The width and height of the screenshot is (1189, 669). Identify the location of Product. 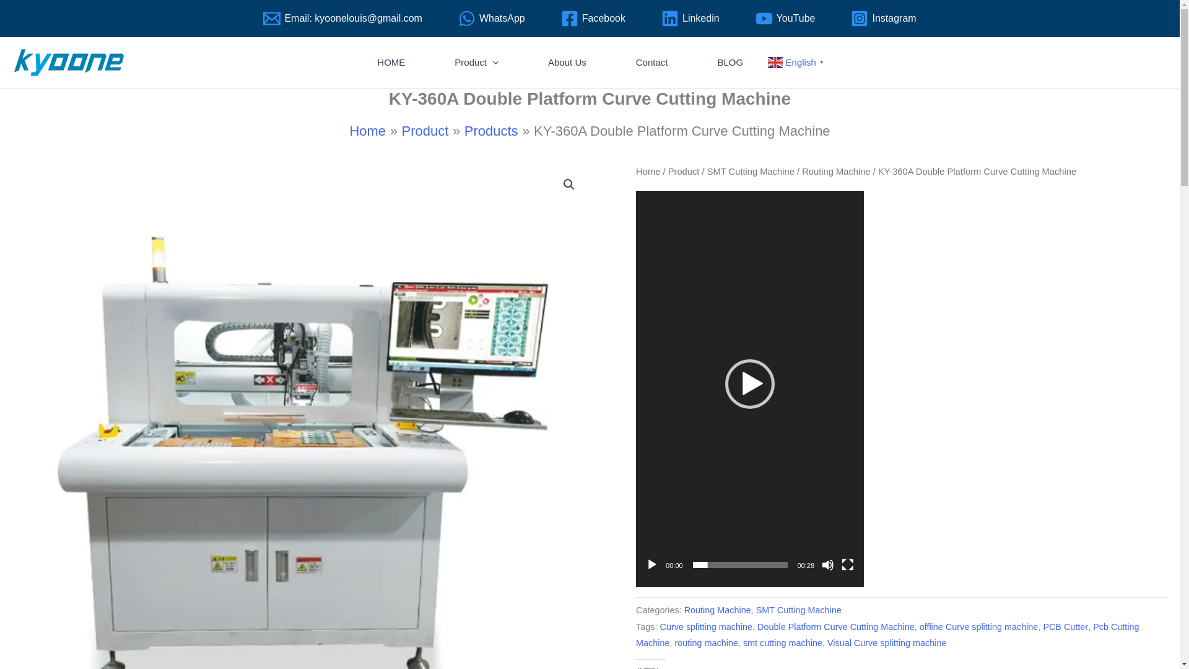
(476, 63).